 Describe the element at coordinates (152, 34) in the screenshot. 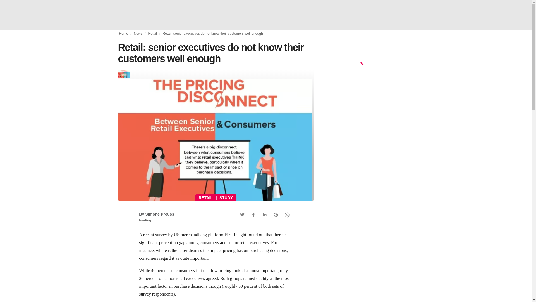

I see `Retail` at that location.